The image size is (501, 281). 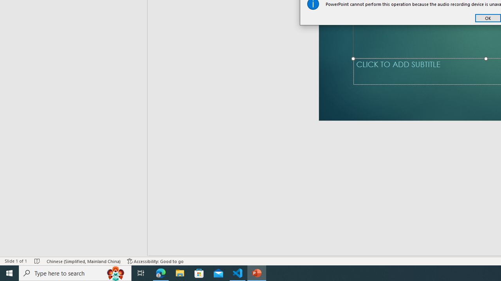 What do you see at coordinates (155, 261) in the screenshot?
I see `Accessibility Checker Accessibility: Good to go` at bounding box center [155, 261].